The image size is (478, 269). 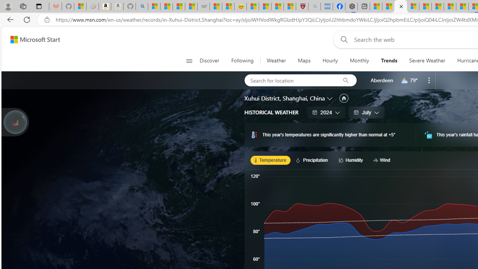 What do you see at coordinates (429, 80) in the screenshot?
I see `Remove location` at bounding box center [429, 80].